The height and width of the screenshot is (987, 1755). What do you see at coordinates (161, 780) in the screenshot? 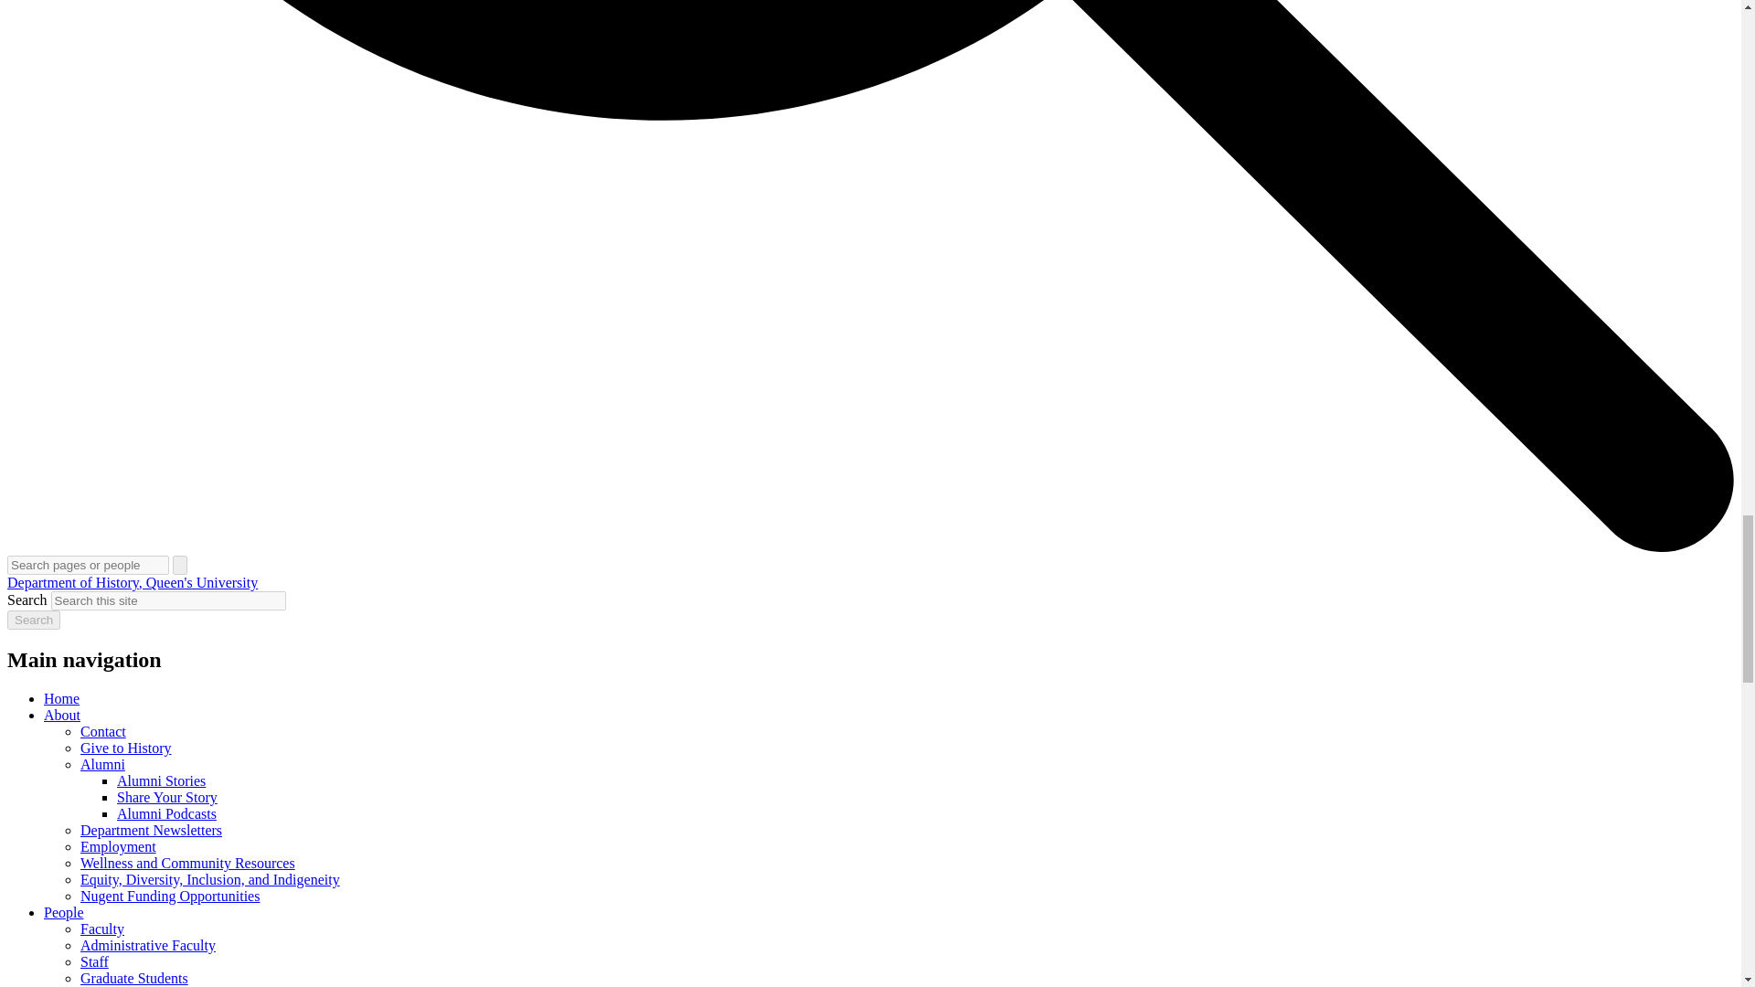
I see `Alumni Stories` at bounding box center [161, 780].